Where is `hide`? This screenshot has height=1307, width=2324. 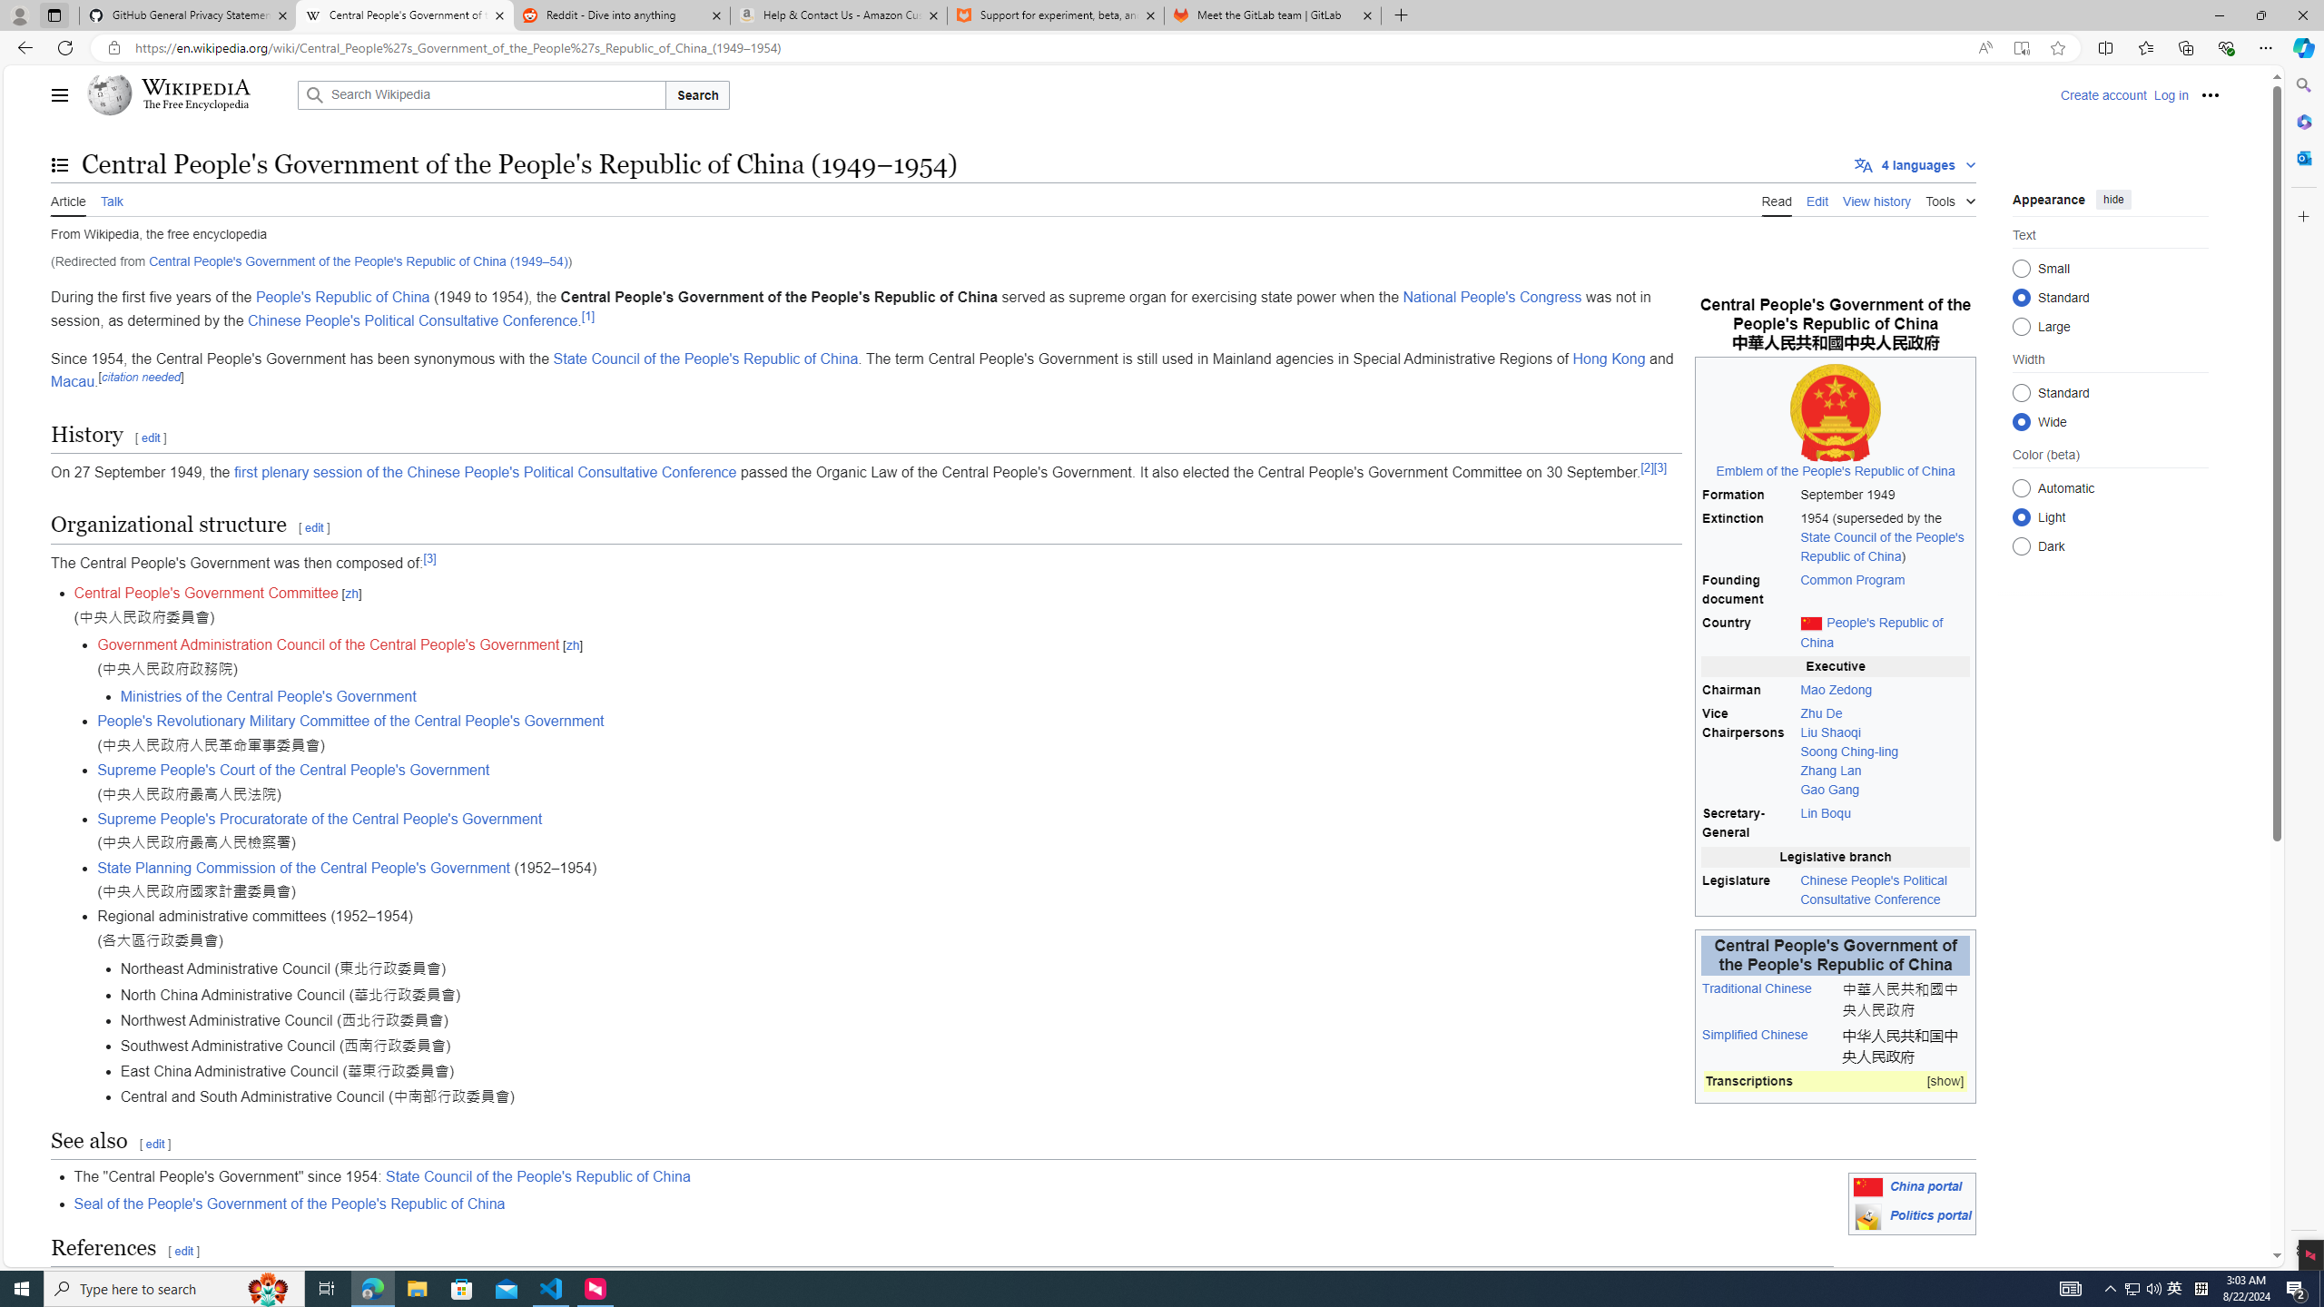
hide is located at coordinates (2113, 198).